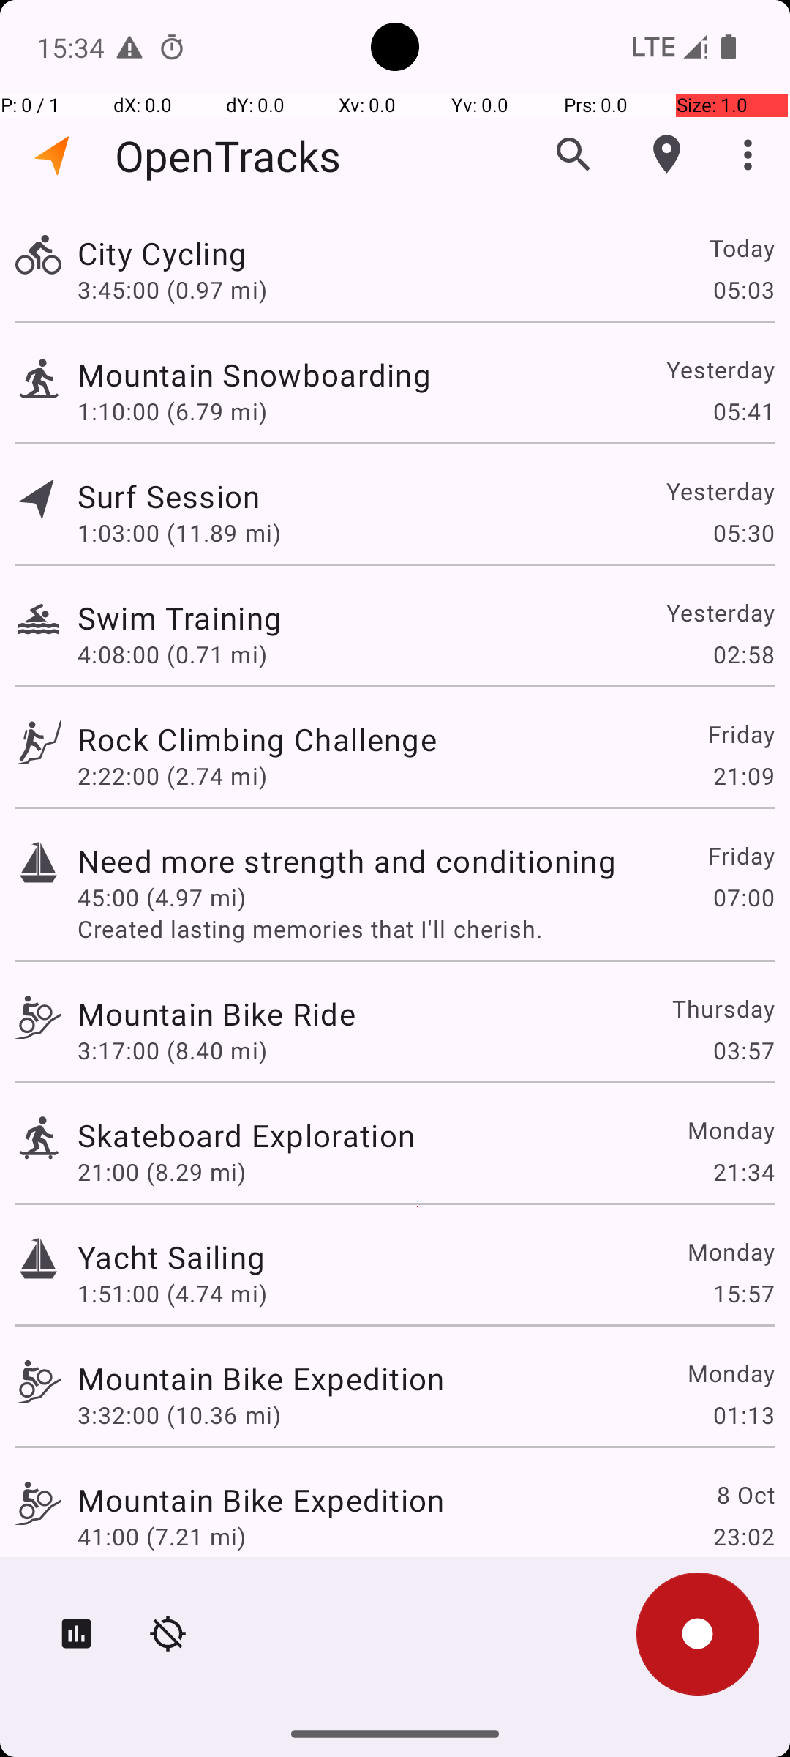  What do you see at coordinates (743, 1536) in the screenshot?
I see `23:02` at bounding box center [743, 1536].